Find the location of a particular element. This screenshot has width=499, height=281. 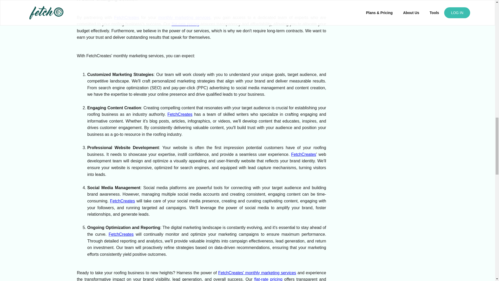

FetchCreates is located at coordinates (303, 154).